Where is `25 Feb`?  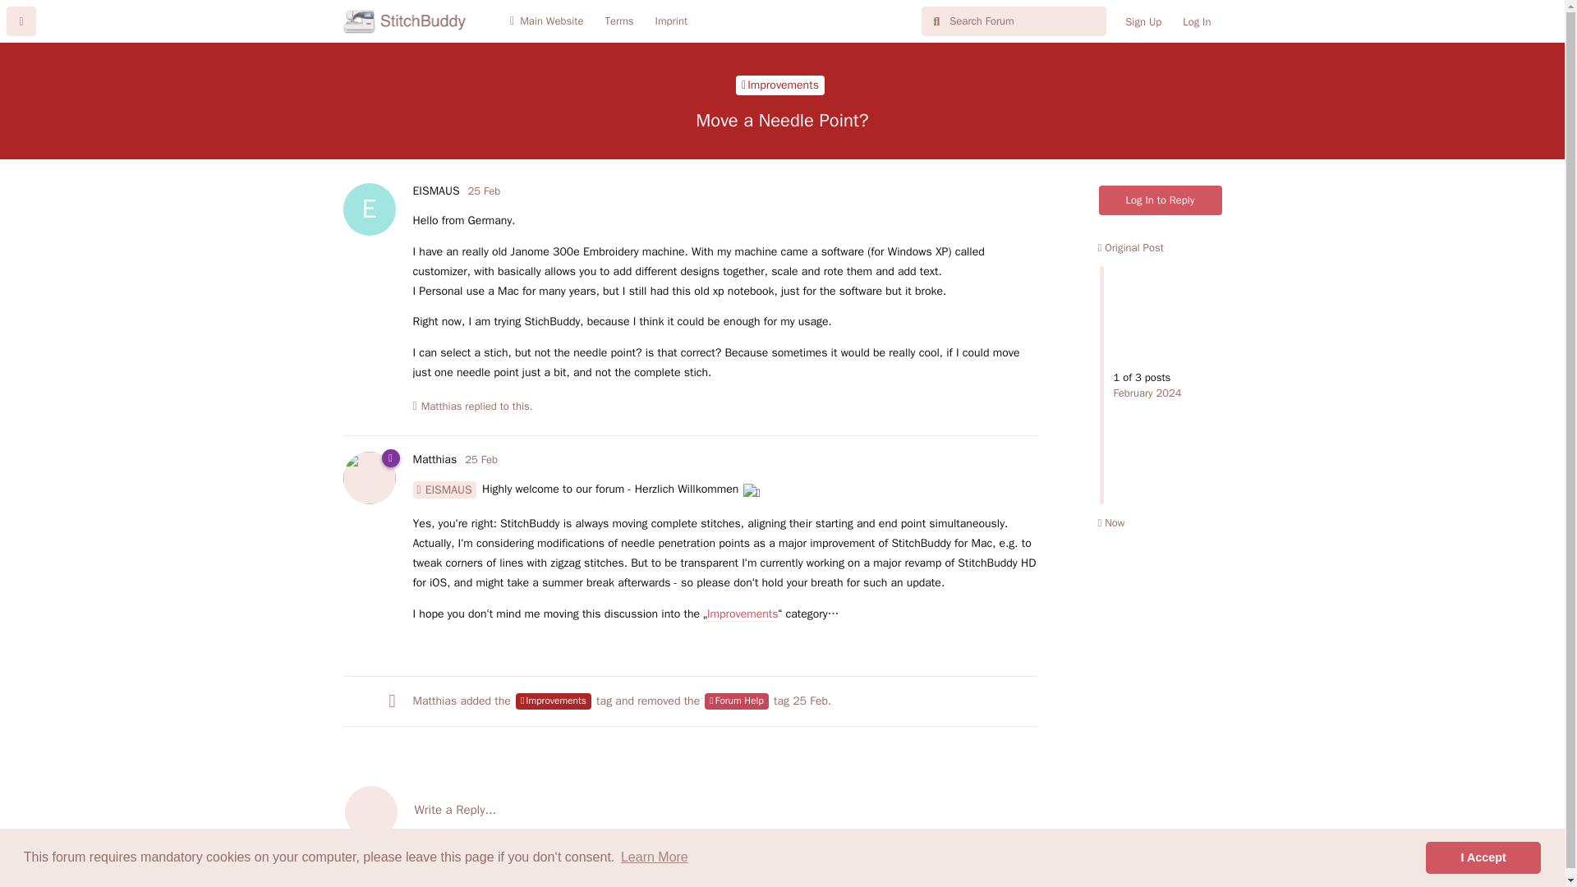
25 Feb is located at coordinates (481, 459).